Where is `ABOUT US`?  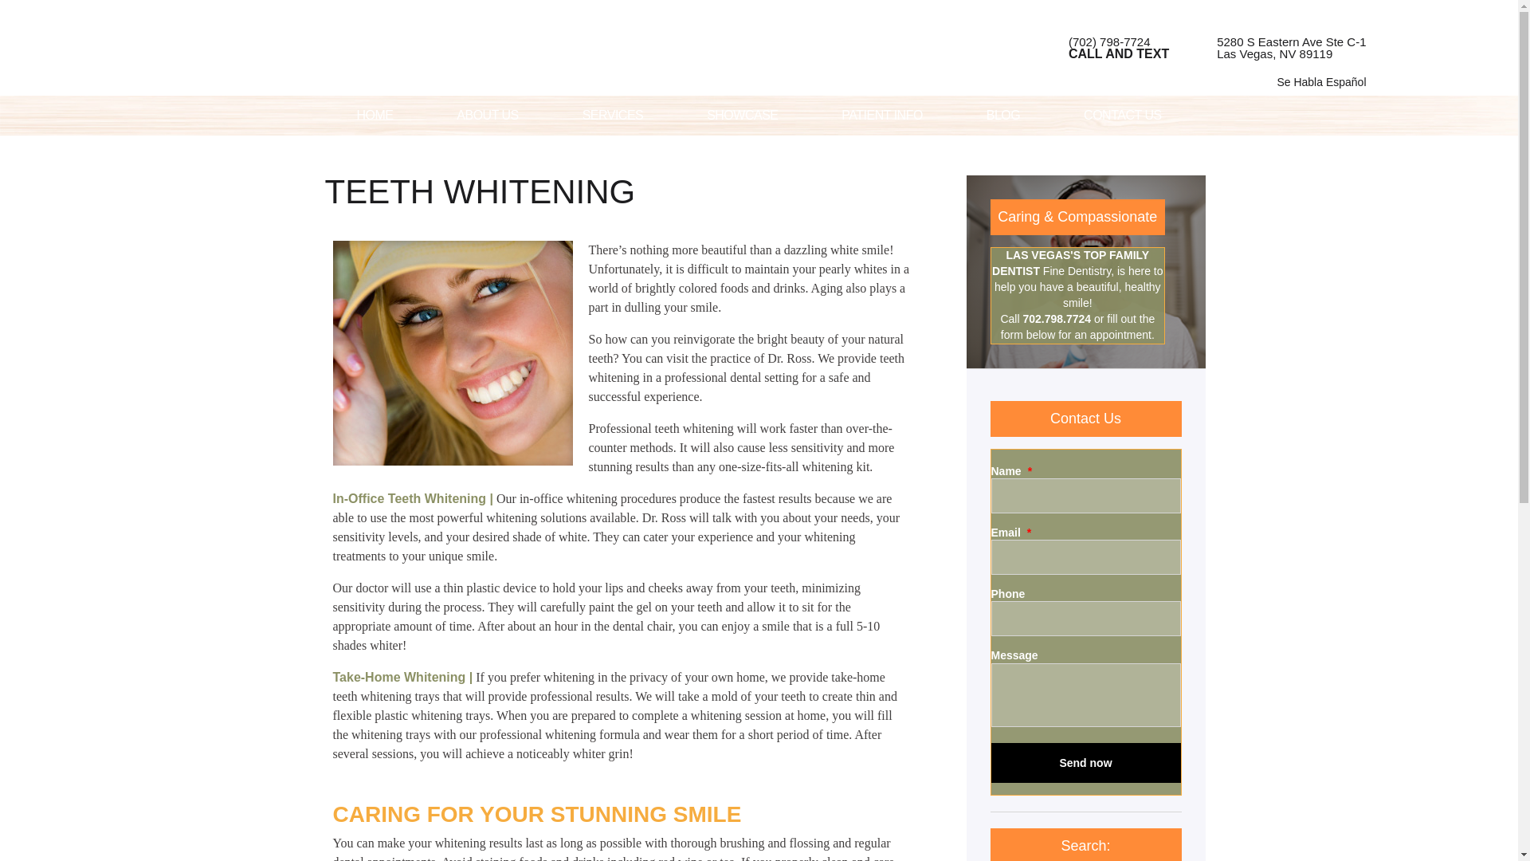 ABOUT US is located at coordinates (1003, 115).